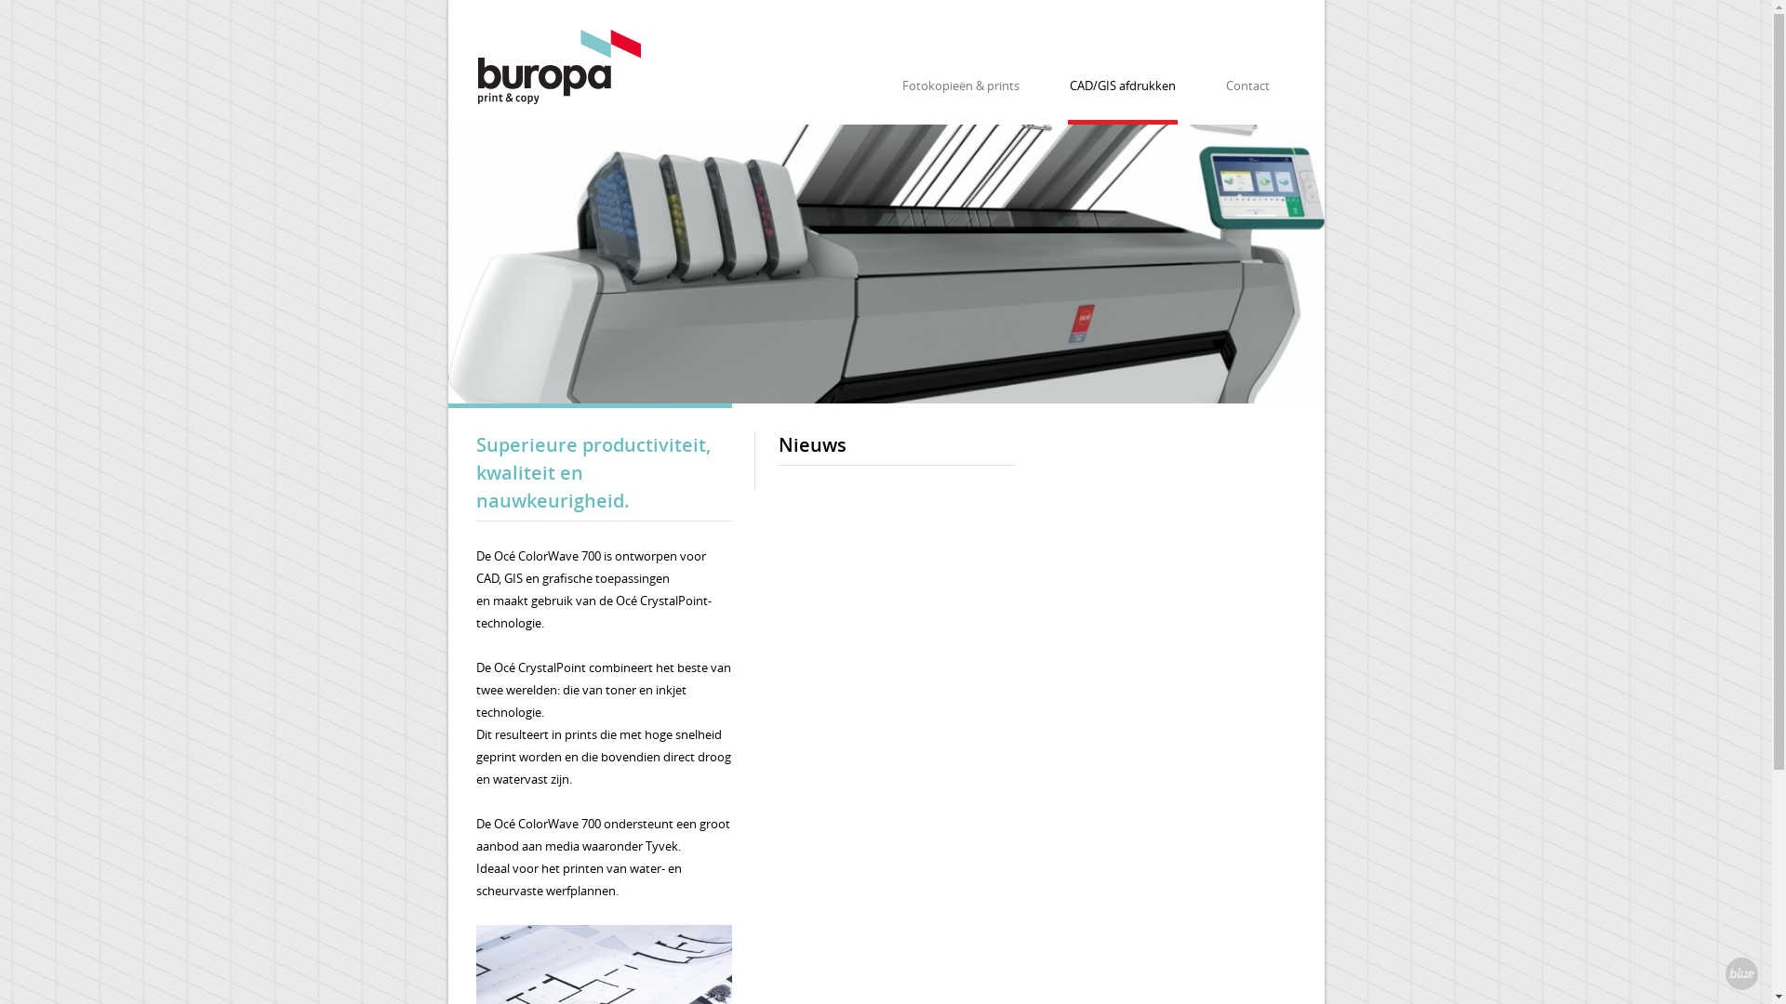 The height and width of the screenshot is (1004, 1786). Describe the element at coordinates (1741, 974) in the screenshot. I see `site by Blue` at that location.